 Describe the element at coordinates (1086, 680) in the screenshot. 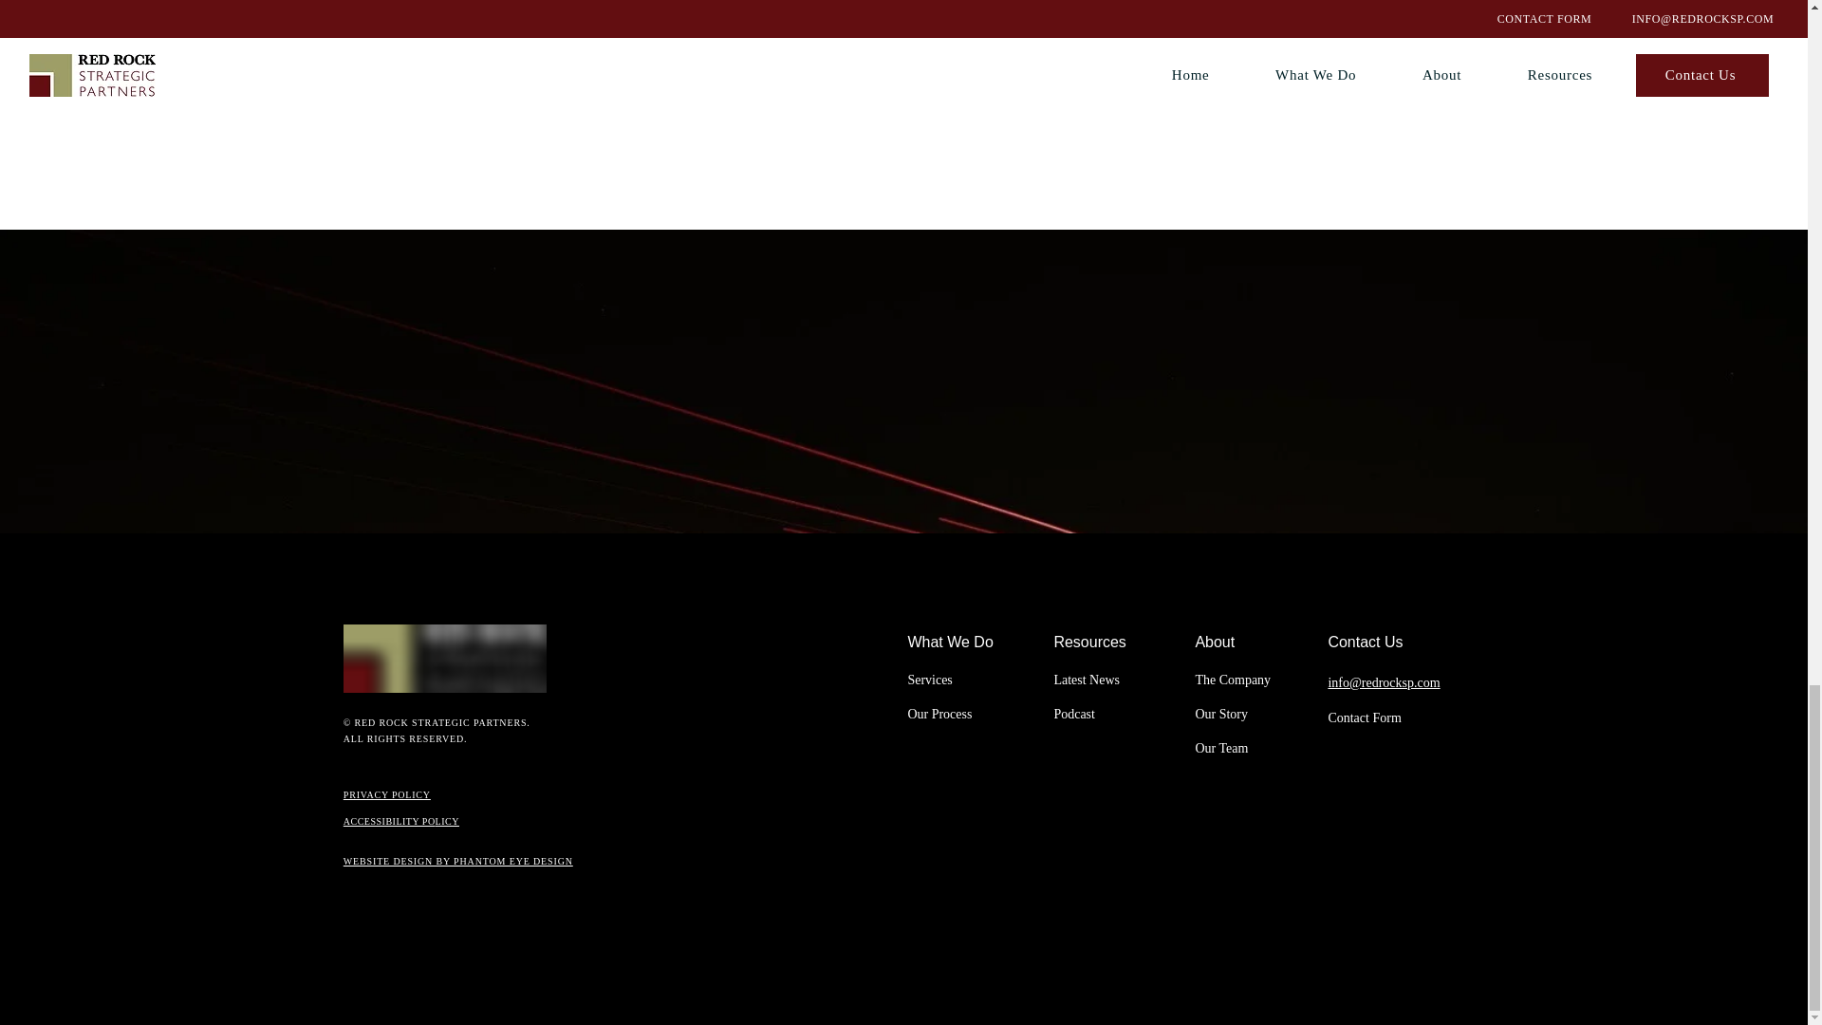

I see `Latest News` at that location.